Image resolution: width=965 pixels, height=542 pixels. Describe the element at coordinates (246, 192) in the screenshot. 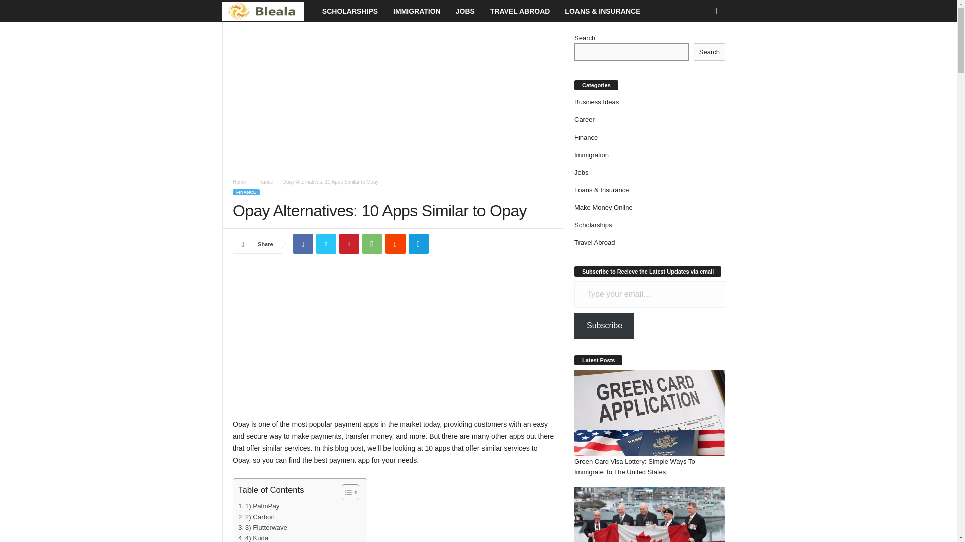

I see `FINANCE` at that location.